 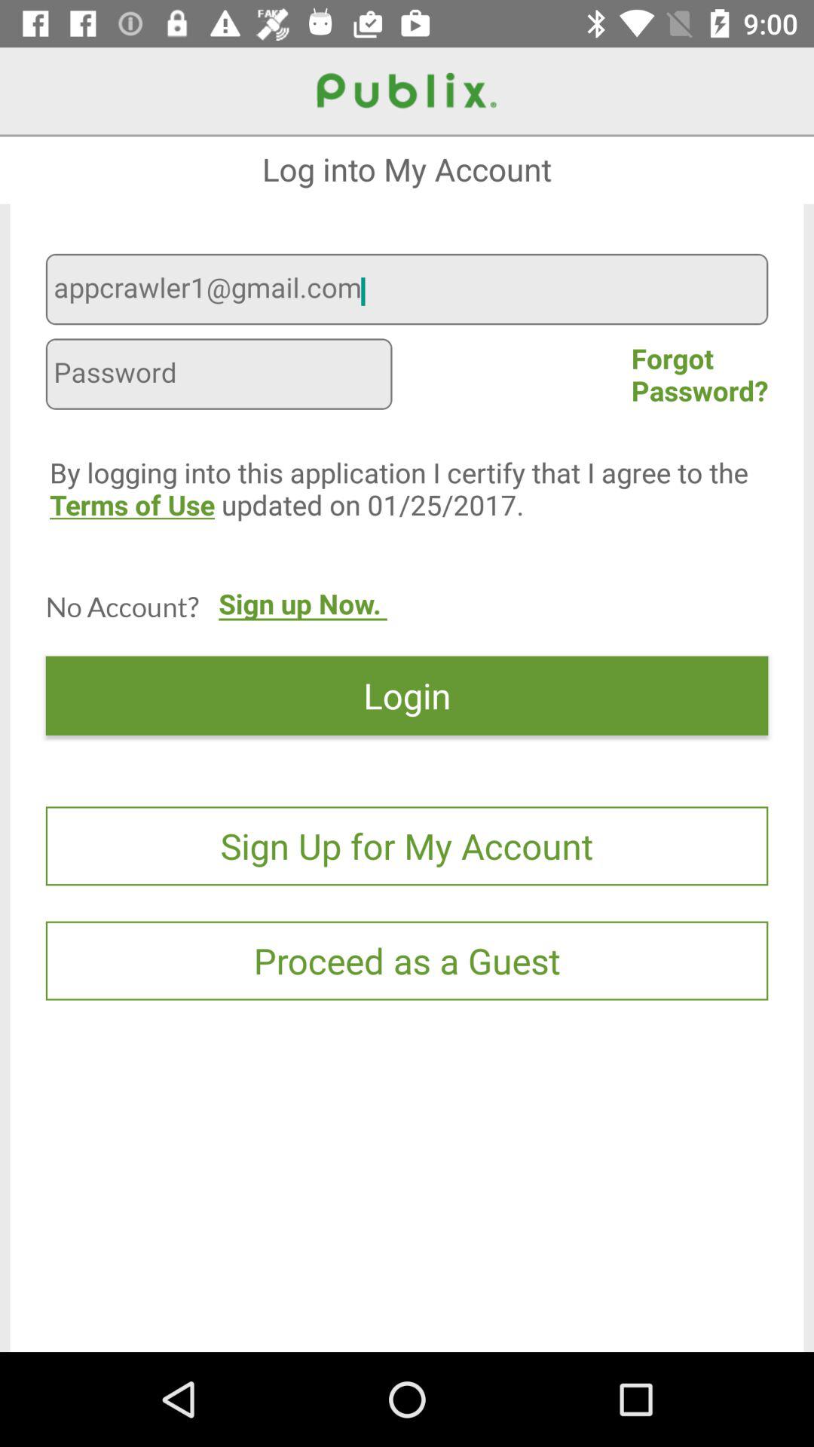 I want to click on swipe to the appcrawler1@gmail.com icon, so click(x=407, y=291).